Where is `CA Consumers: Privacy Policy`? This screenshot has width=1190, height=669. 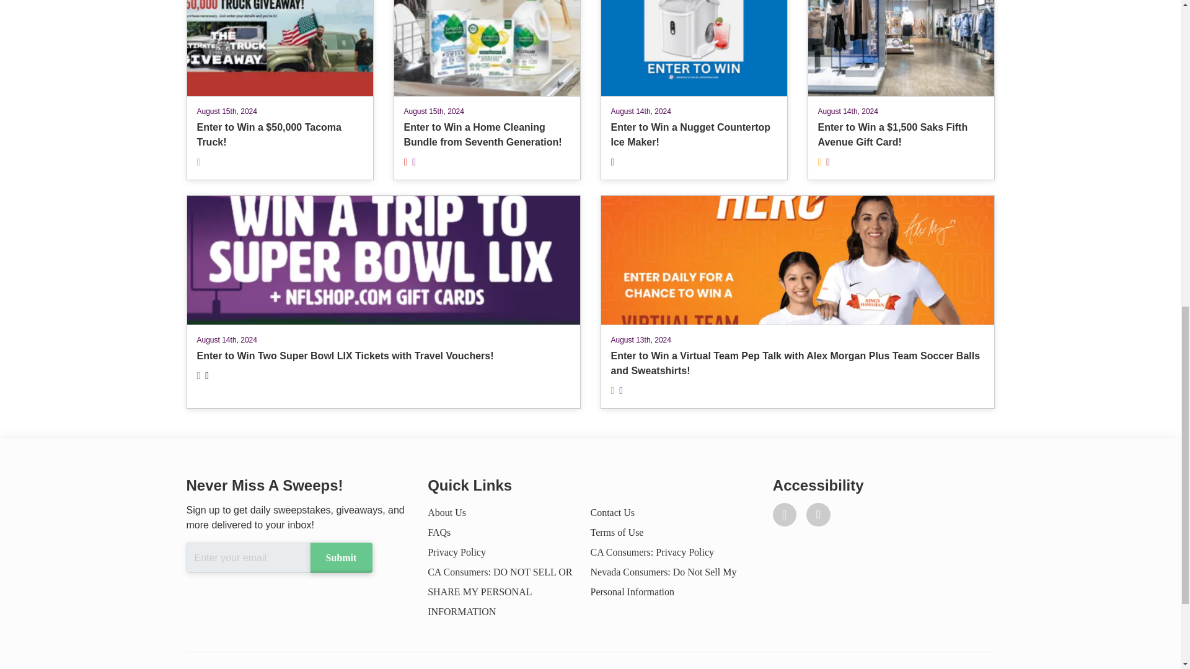 CA Consumers: Privacy Policy is located at coordinates (652, 552).